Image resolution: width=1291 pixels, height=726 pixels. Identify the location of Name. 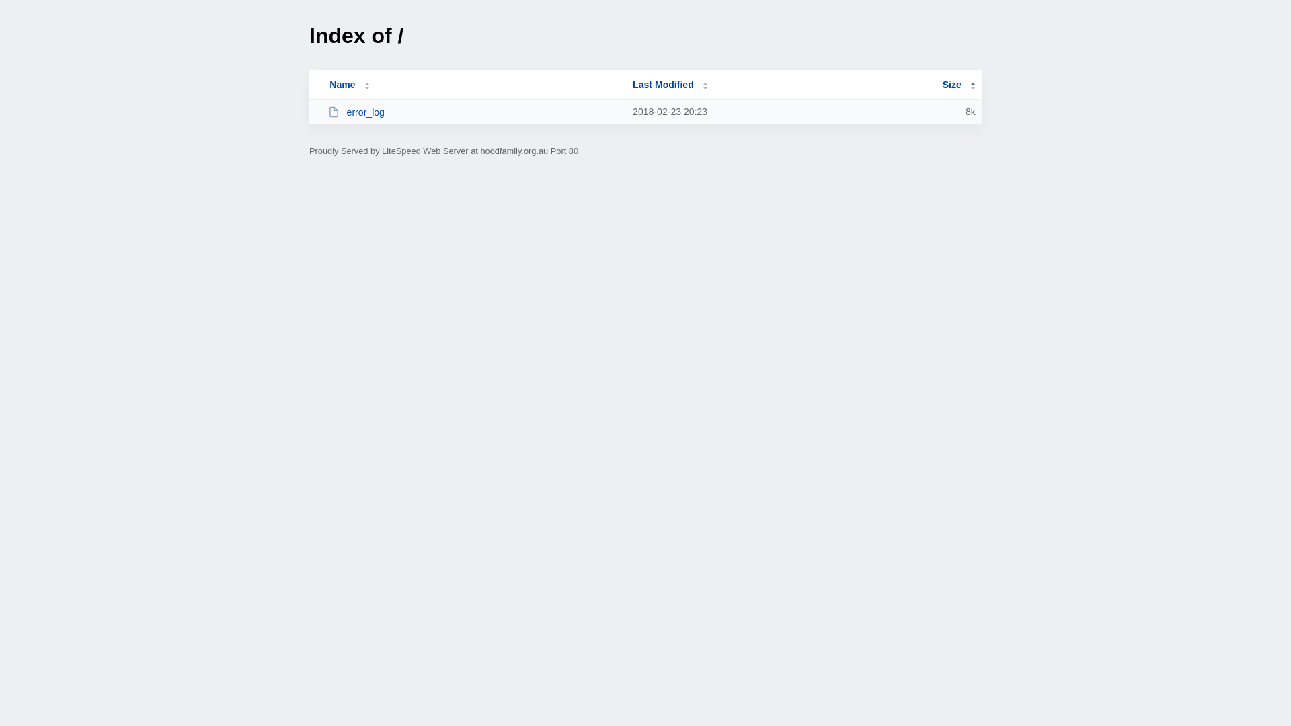
(342, 85).